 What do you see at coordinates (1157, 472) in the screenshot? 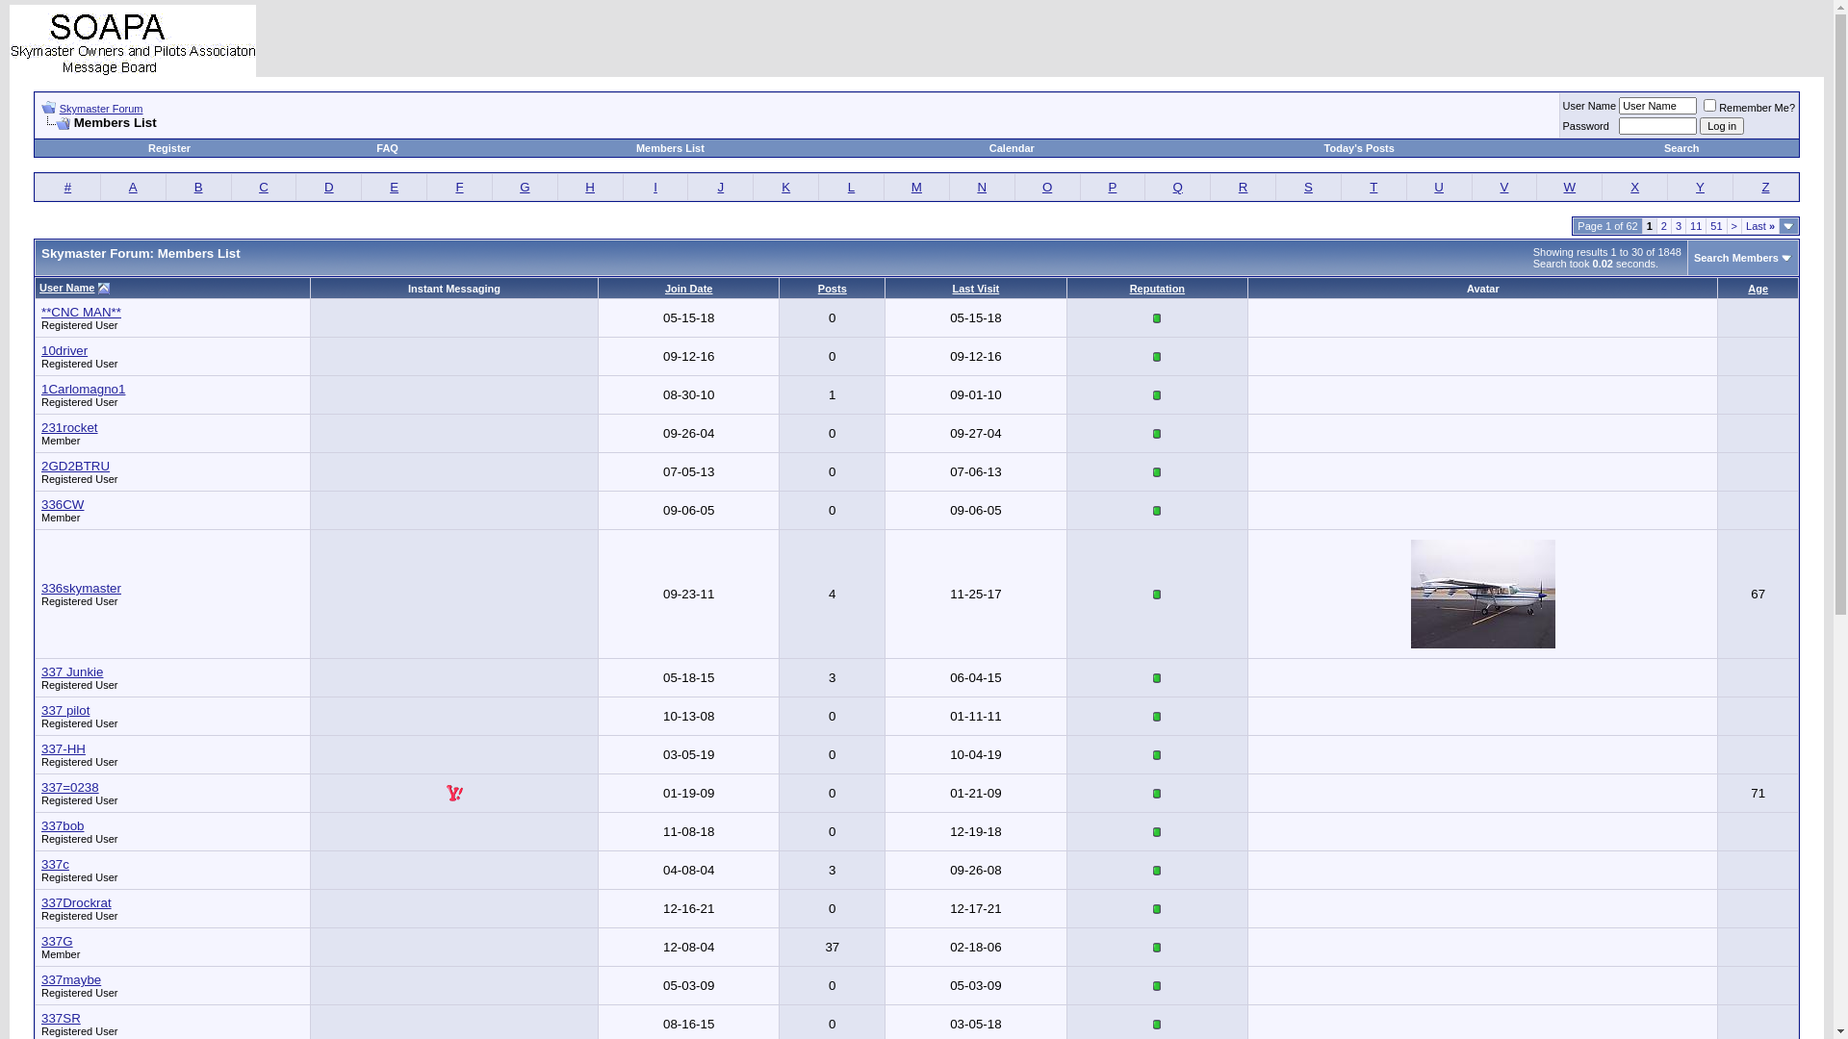
I see `2GD2BTRU is on a distinguished road` at bounding box center [1157, 472].